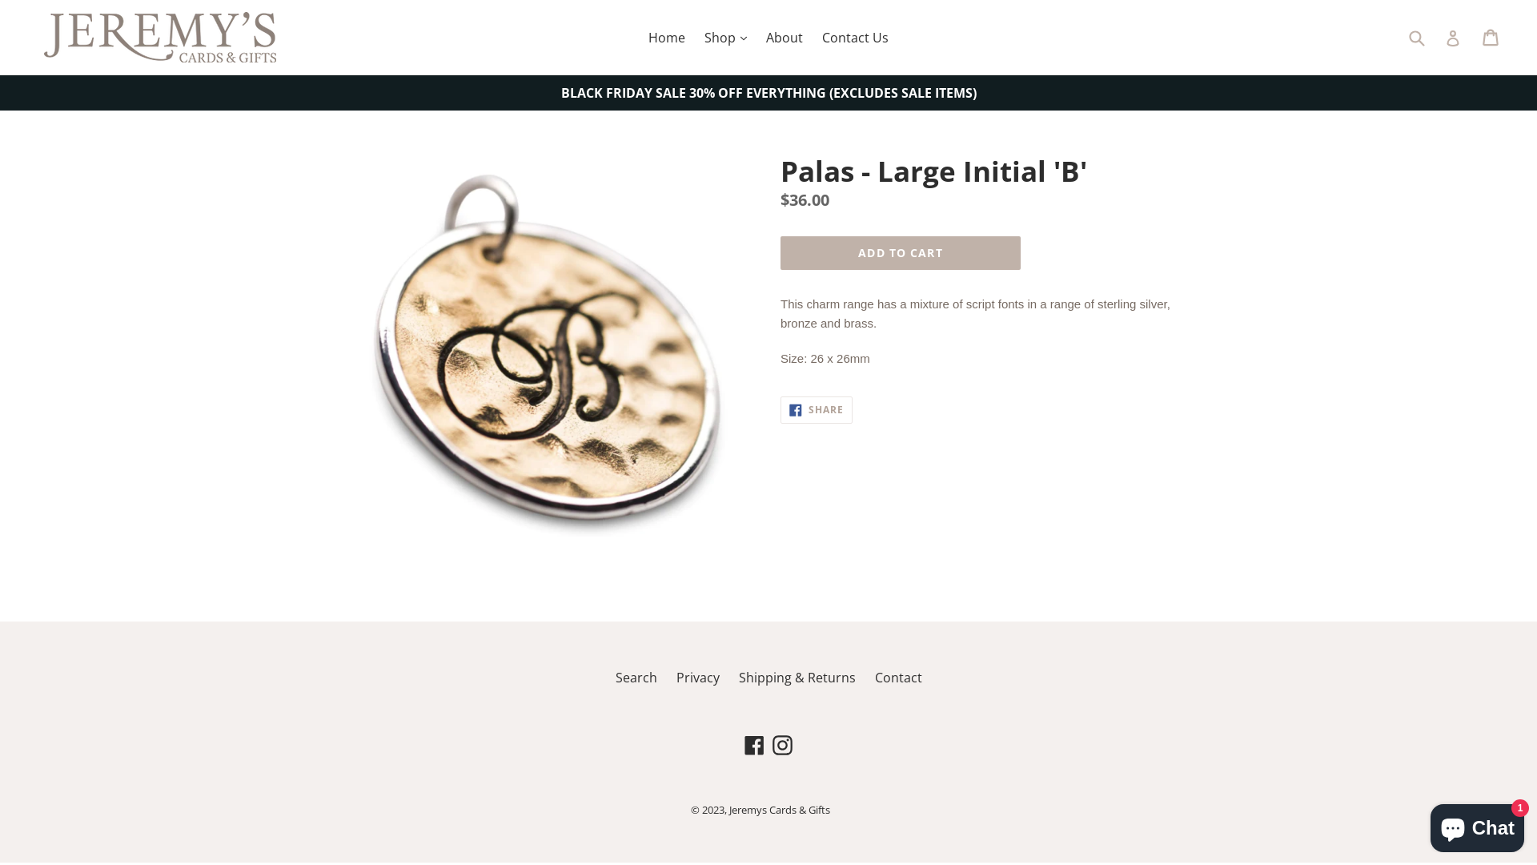 The image size is (1537, 865). I want to click on Search, so click(636, 678).